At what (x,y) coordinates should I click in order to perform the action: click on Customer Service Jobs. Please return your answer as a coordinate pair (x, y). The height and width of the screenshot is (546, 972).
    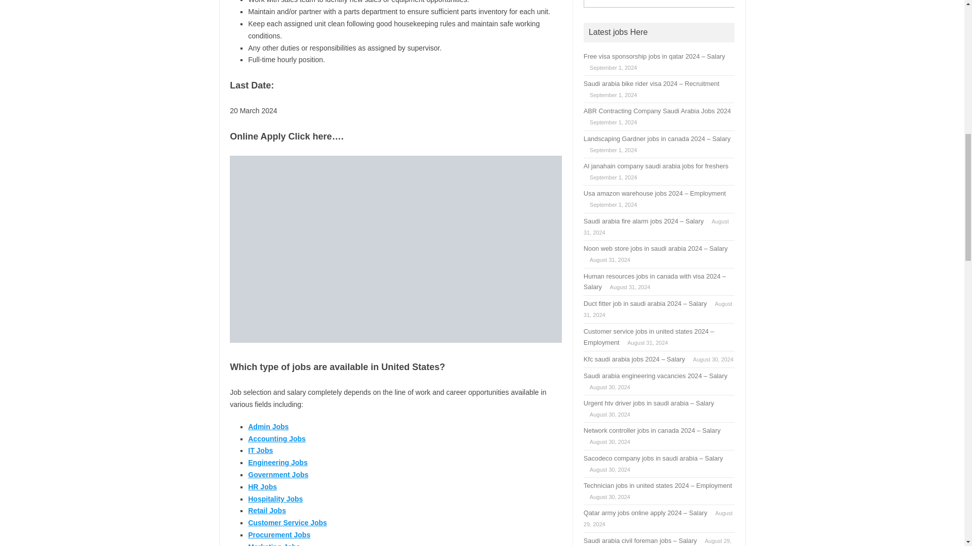
    Looking at the image, I should click on (287, 523).